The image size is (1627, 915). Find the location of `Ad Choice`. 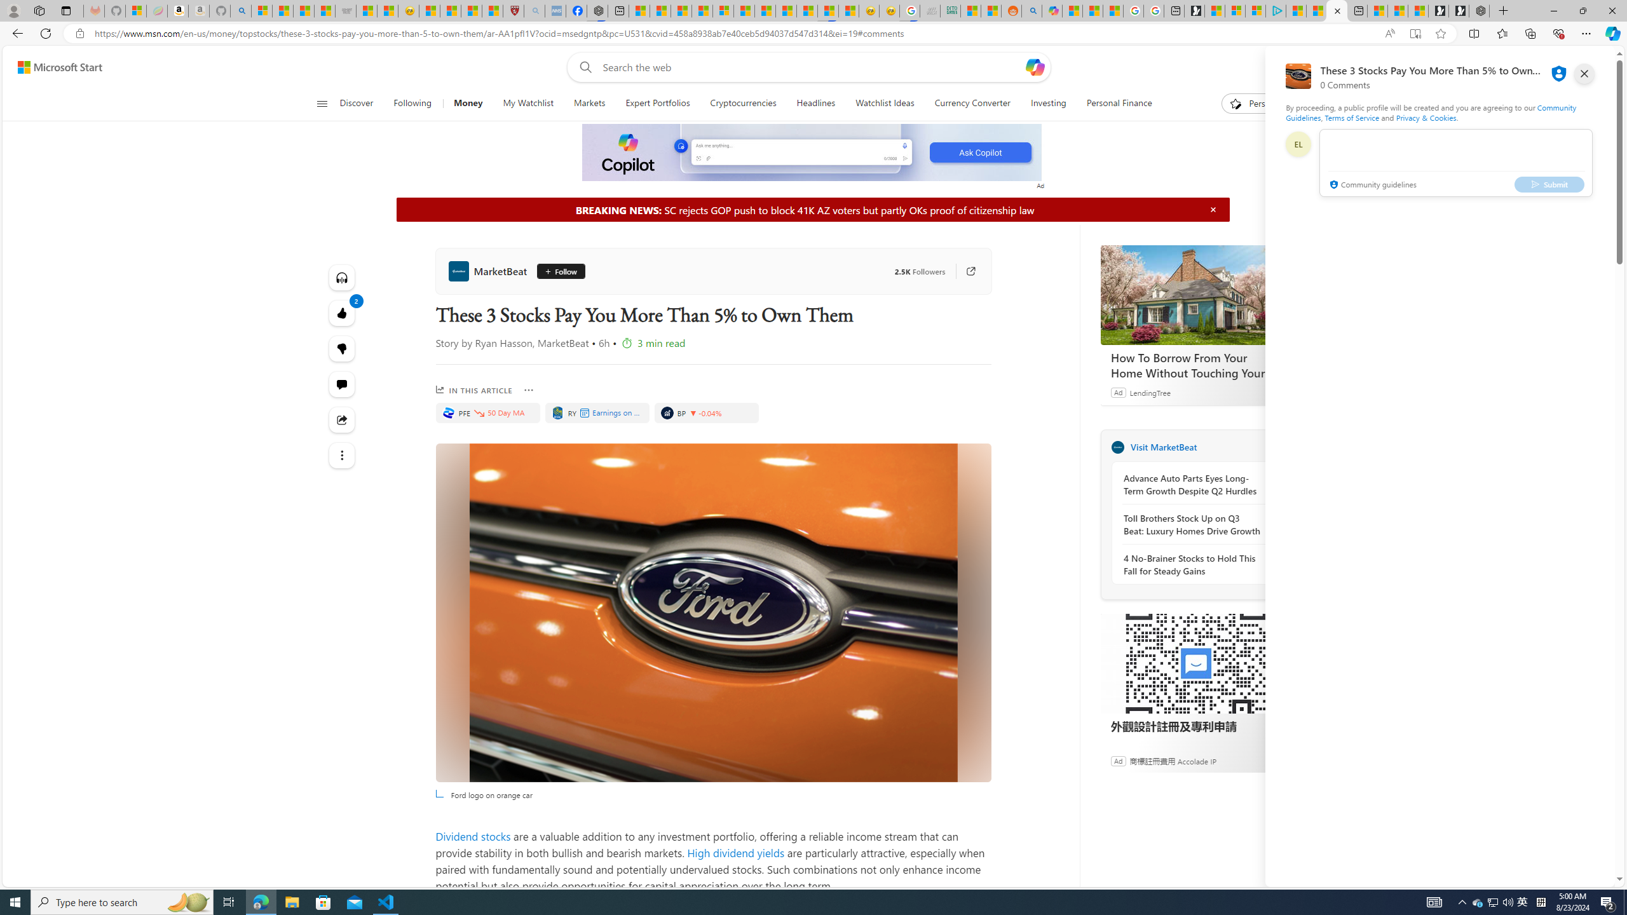

Ad Choice is located at coordinates (1277, 761).